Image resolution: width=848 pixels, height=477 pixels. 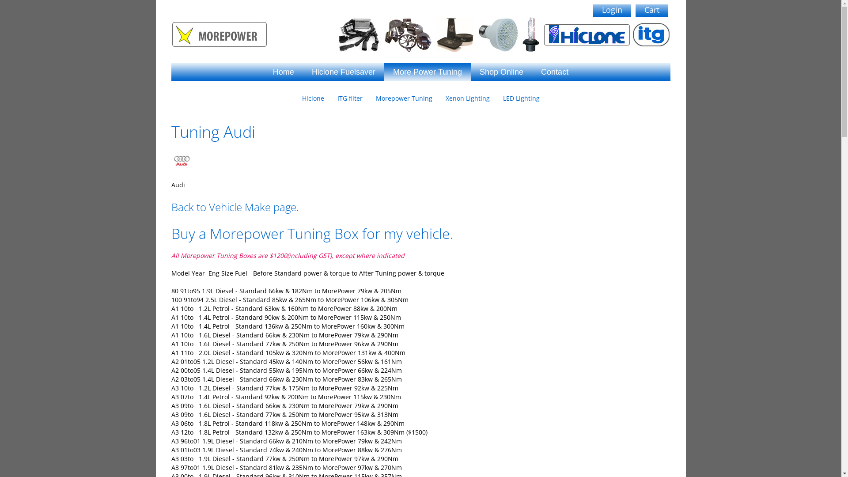 What do you see at coordinates (612, 11) in the screenshot?
I see `Login` at bounding box center [612, 11].